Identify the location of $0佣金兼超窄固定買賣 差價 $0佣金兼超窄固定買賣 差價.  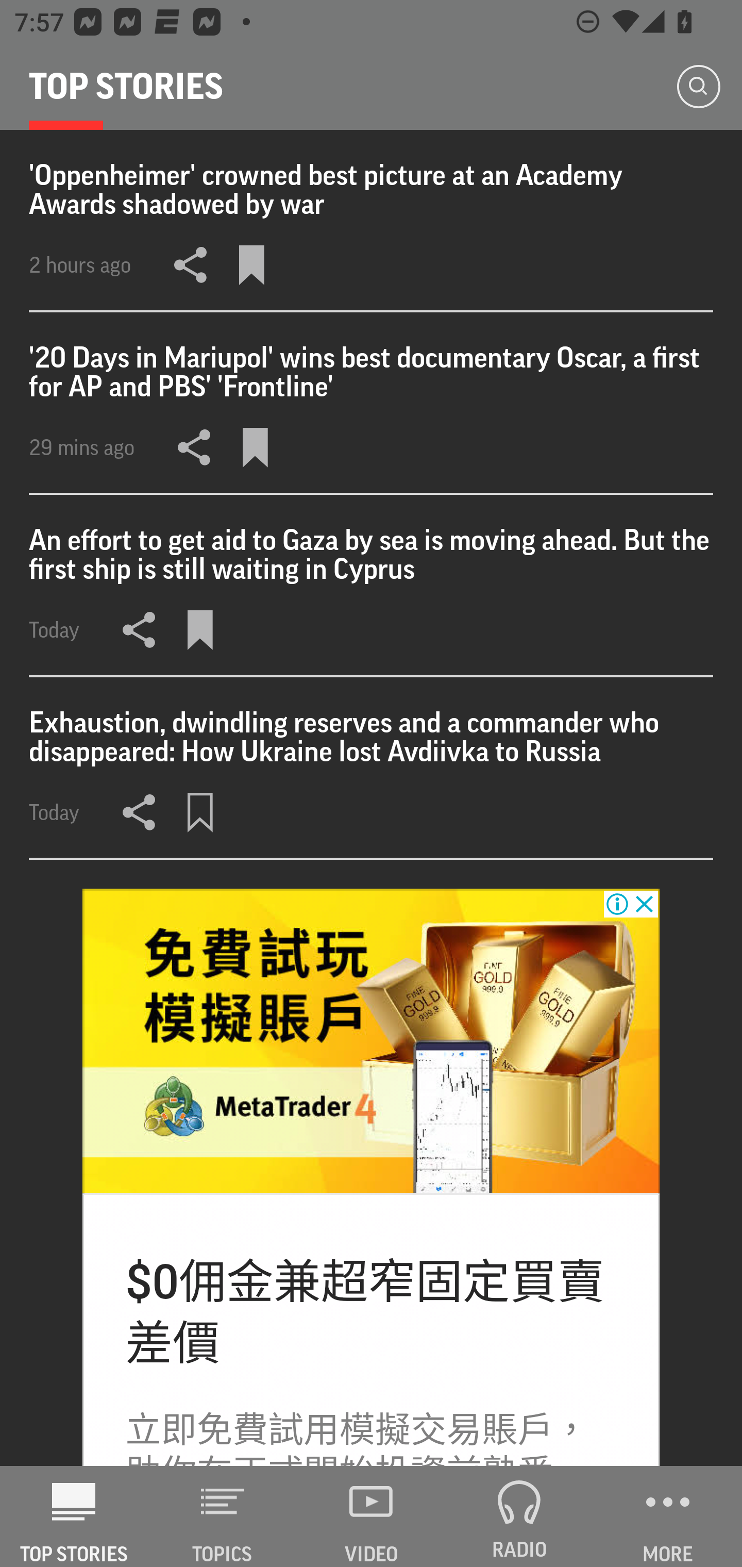
(365, 1313).